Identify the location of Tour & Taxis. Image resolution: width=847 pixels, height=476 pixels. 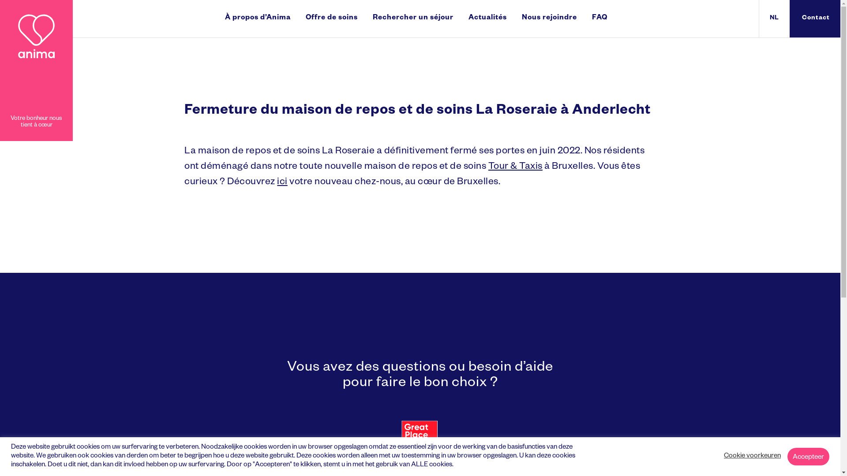
(515, 167).